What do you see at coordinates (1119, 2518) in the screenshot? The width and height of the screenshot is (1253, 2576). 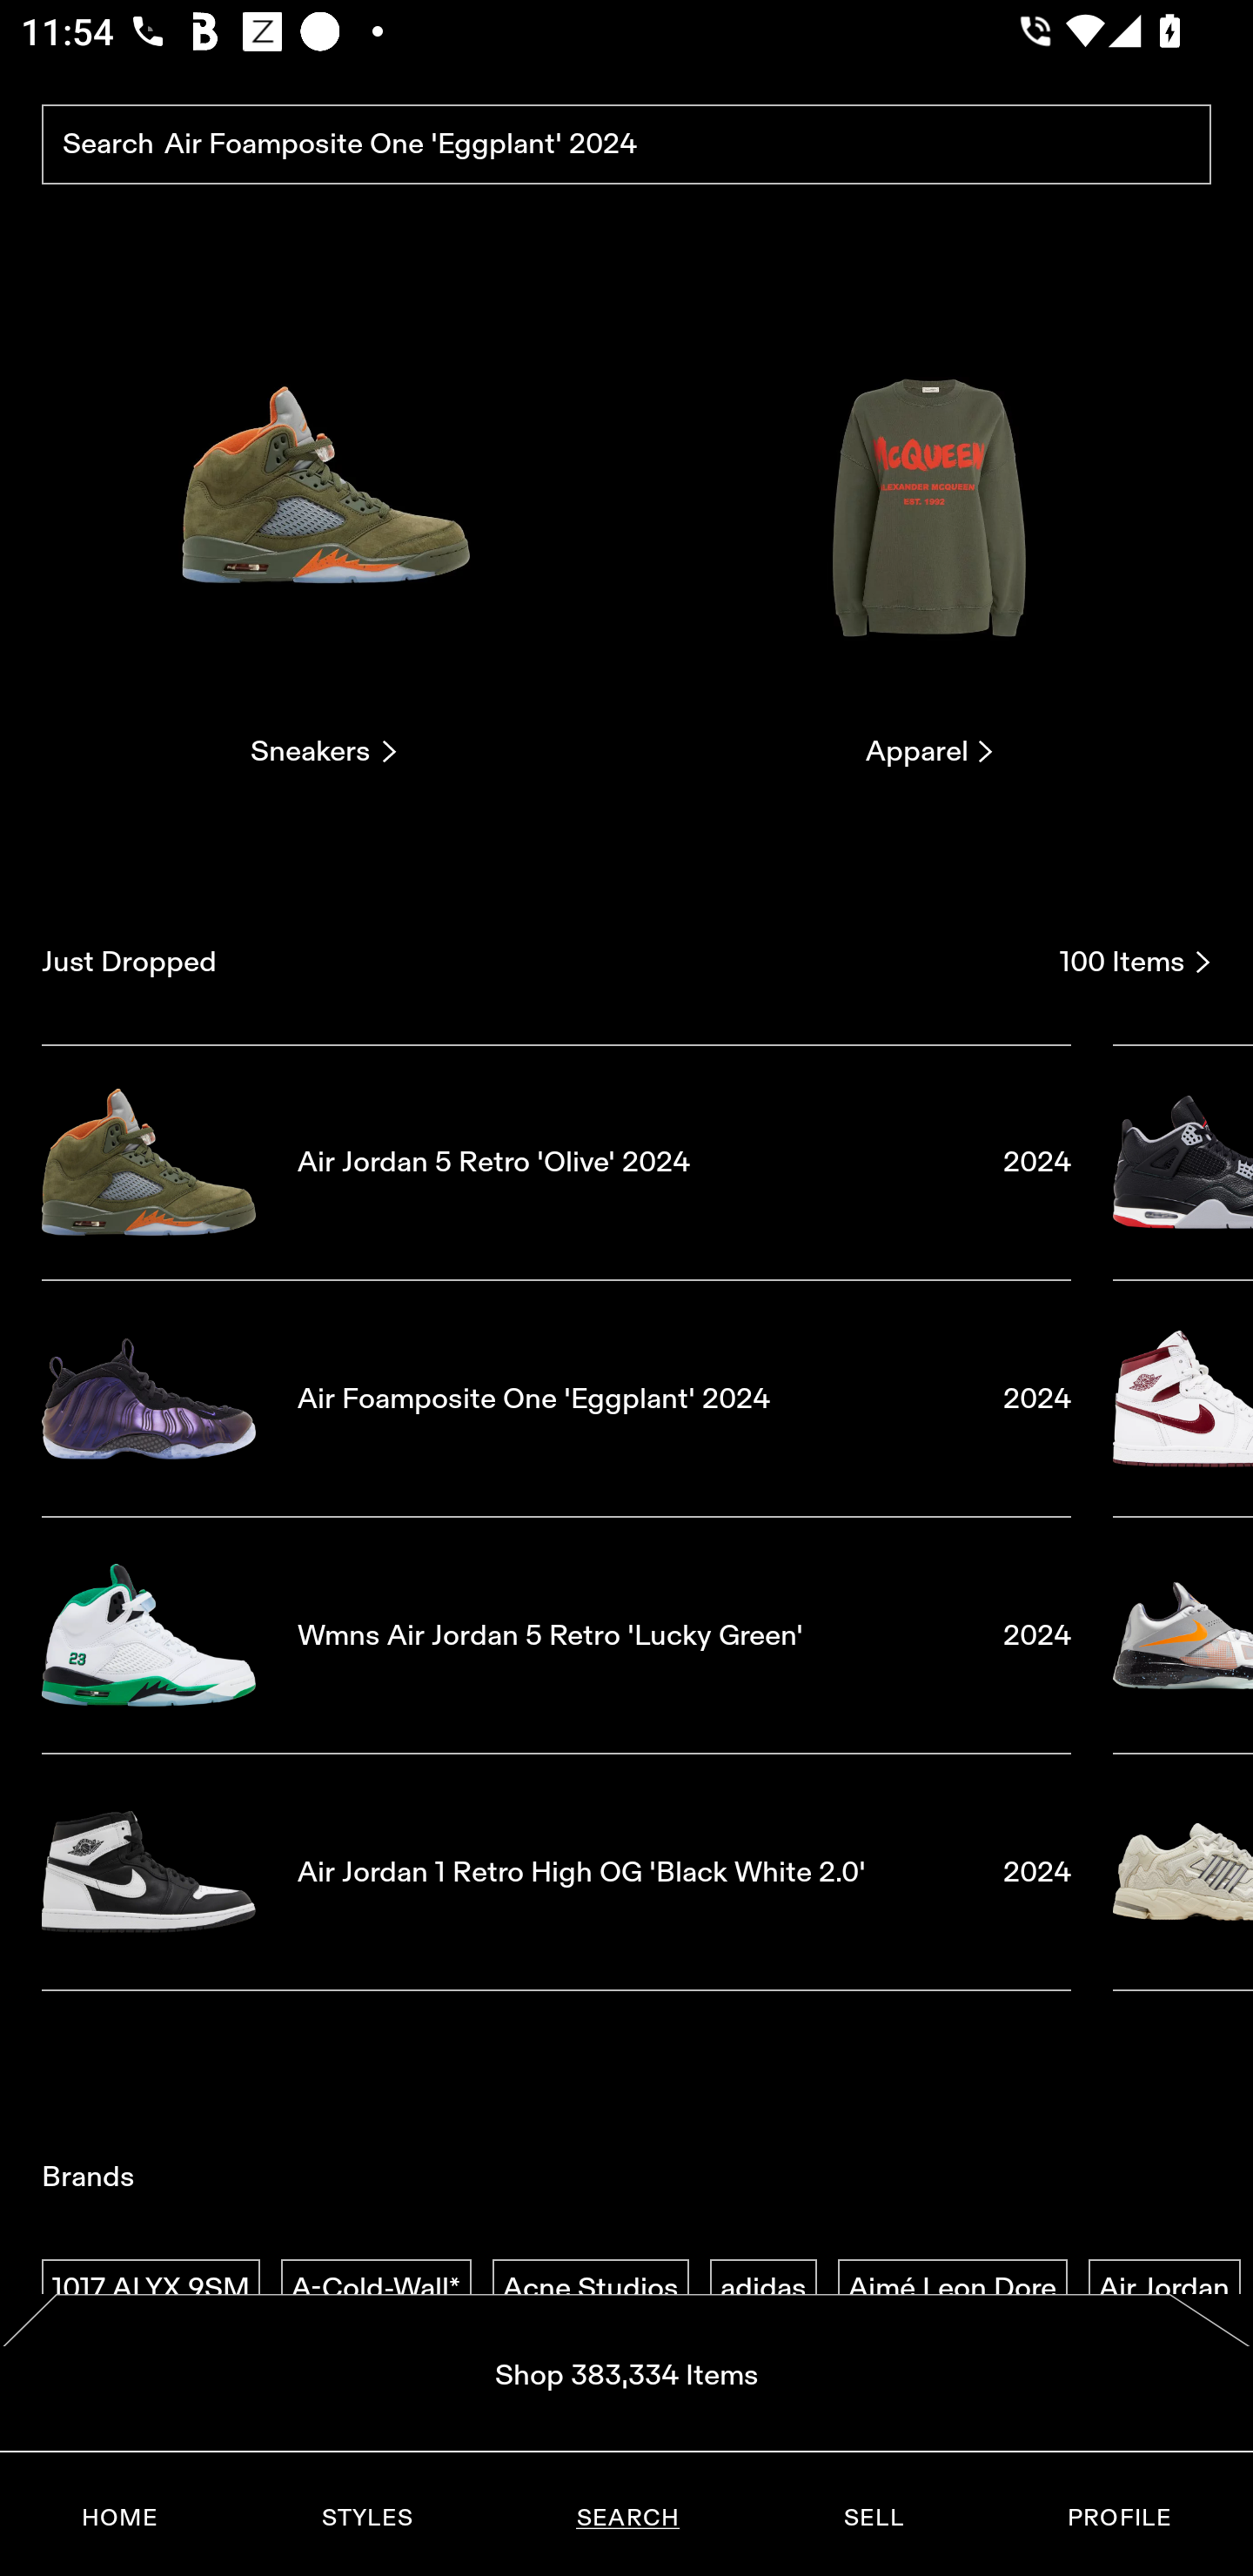 I see `PROFILE` at bounding box center [1119, 2518].